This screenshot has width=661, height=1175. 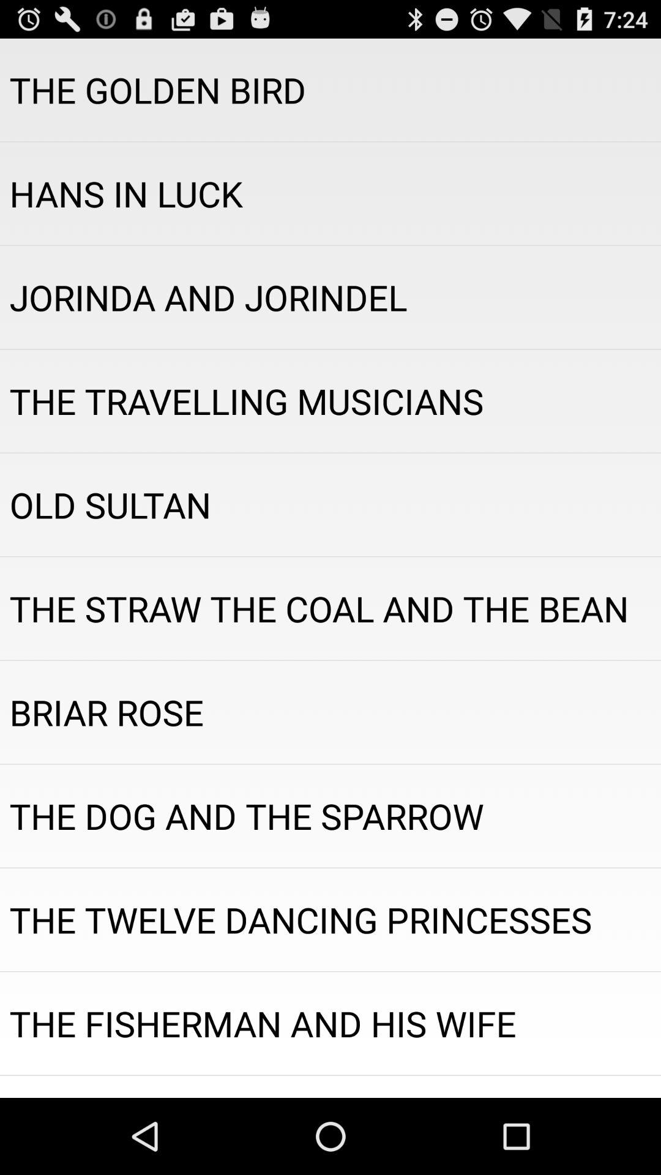 What do you see at coordinates (330, 193) in the screenshot?
I see `scroll until the hans in luck icon` at bounding box center [330, 193].